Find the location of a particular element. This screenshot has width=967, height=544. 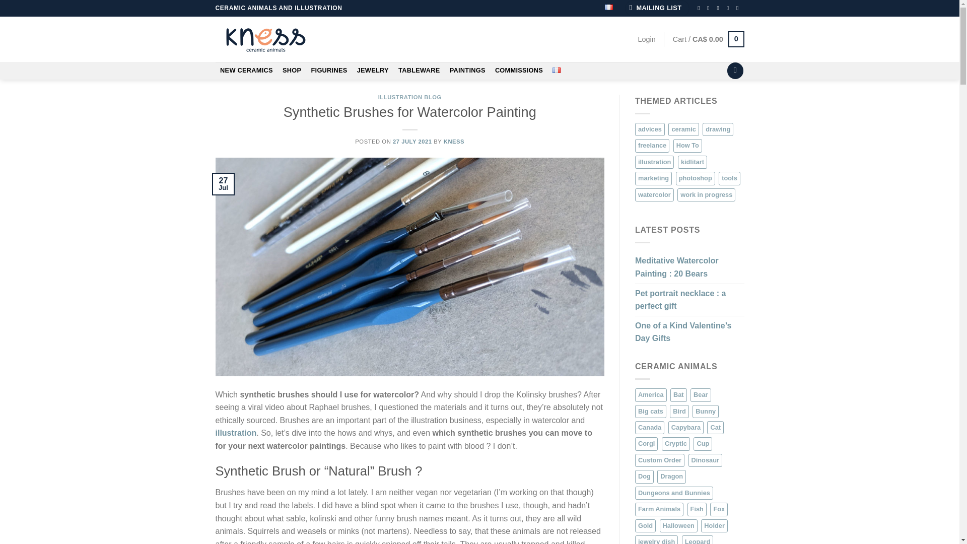

KNESS is located at coordinates (454, 142).